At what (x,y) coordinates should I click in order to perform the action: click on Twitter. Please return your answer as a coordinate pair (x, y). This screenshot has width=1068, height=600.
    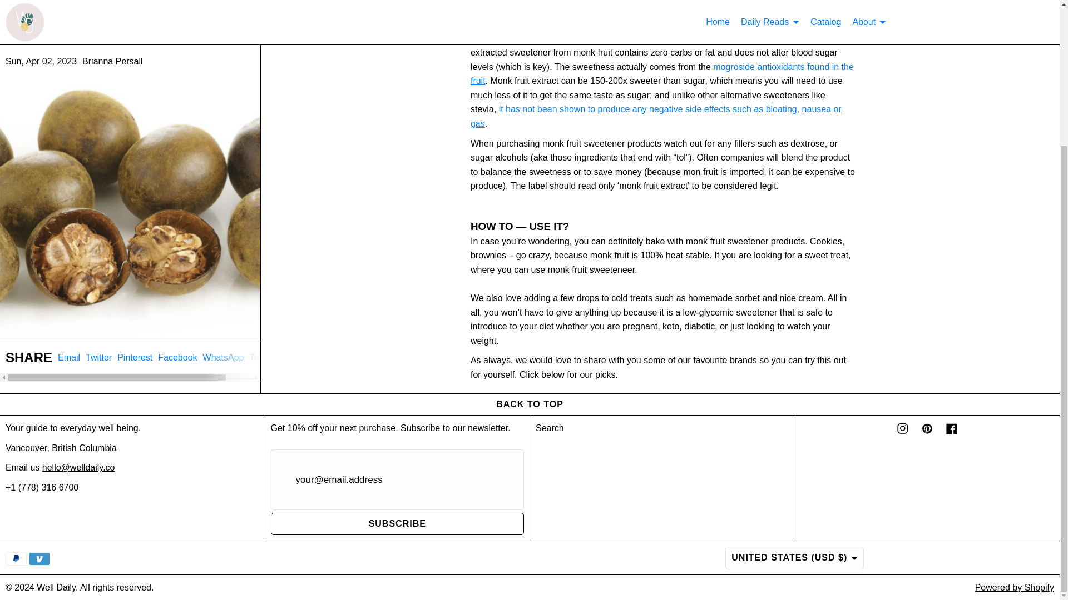
    Looking at the image, I should click on (98, 322).